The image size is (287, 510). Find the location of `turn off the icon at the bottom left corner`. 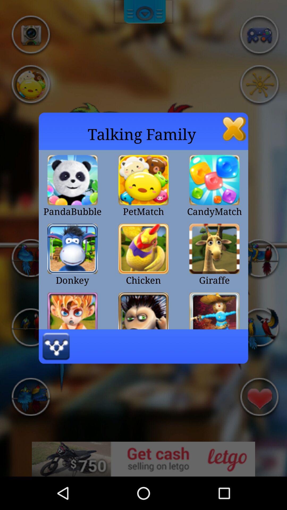

turn off the icon at the bottom left corner is located at coordinates (56, 346).